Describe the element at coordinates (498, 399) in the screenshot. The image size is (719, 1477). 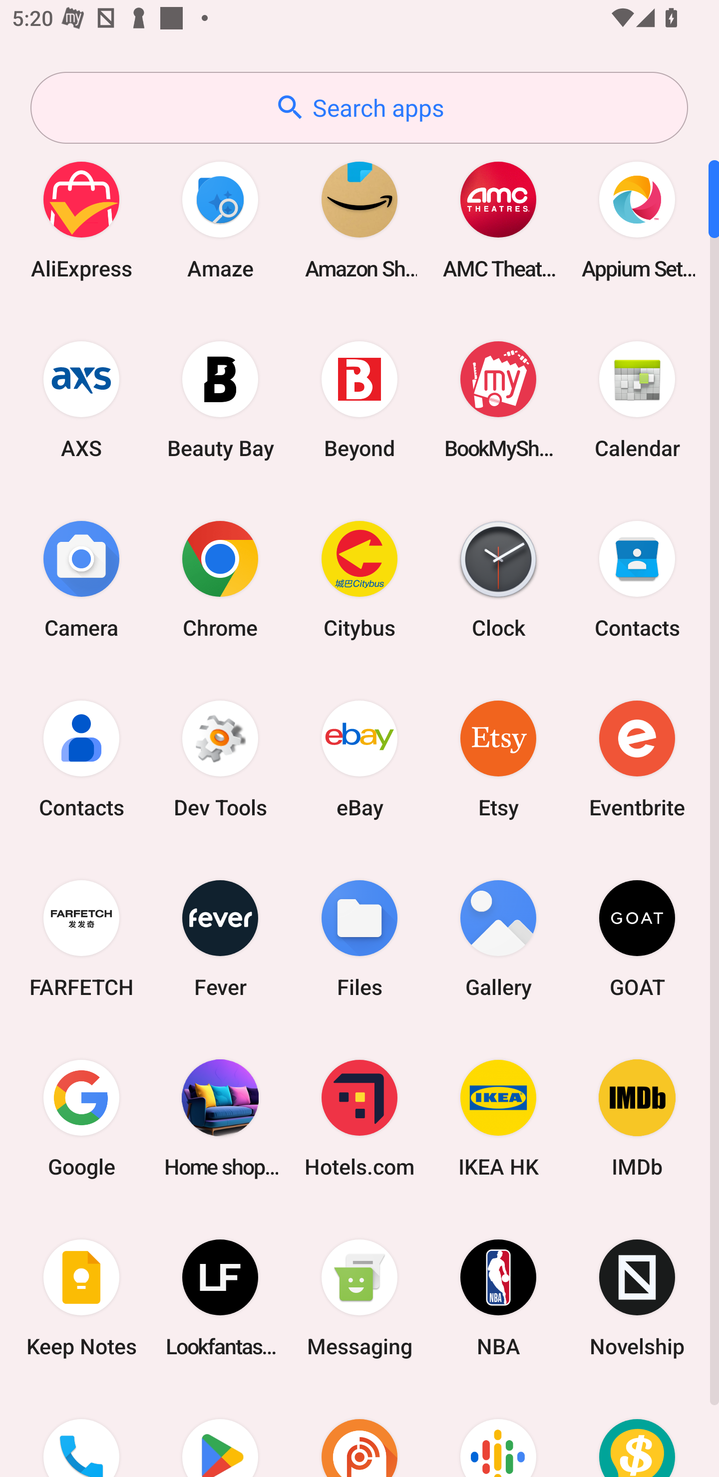
I see `BookMyShow` at that location.